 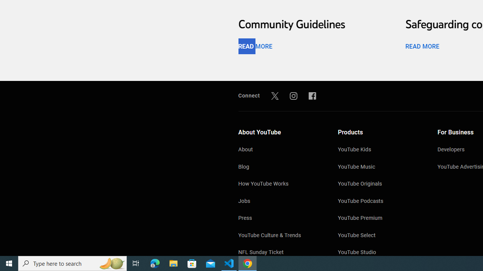 What do you see at coordinates (380, 219) in the screenshot?
I see `YouTube Premium` at bounding box center [380, 219].